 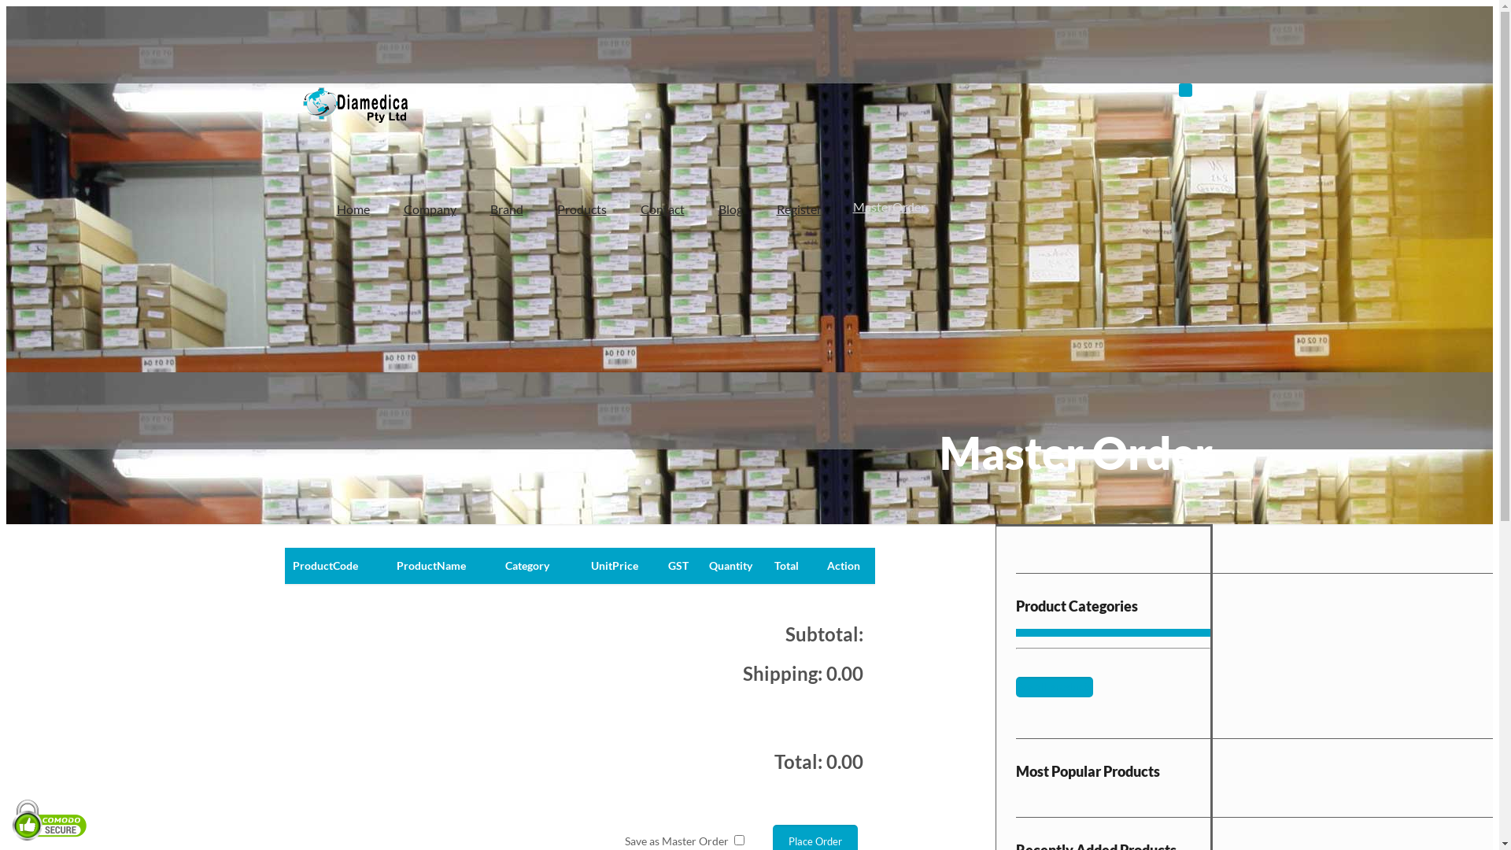 I want to click on Company, so click(x=428, y=209).